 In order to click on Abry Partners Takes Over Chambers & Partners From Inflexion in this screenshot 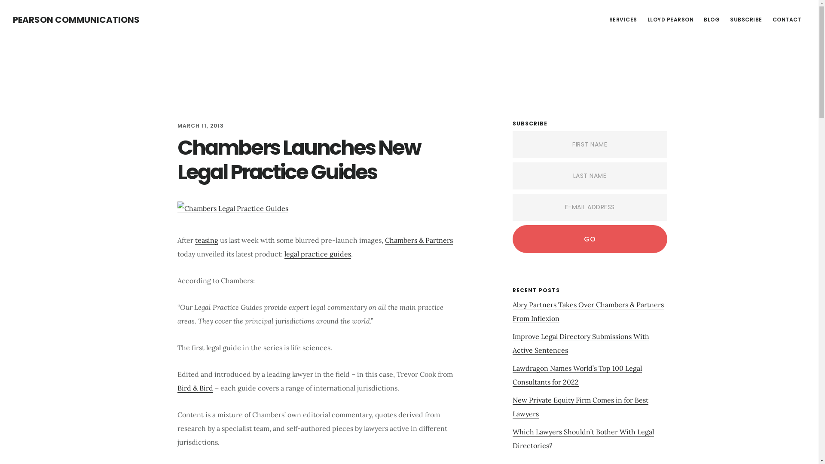, I will do `click(588, 312)`.